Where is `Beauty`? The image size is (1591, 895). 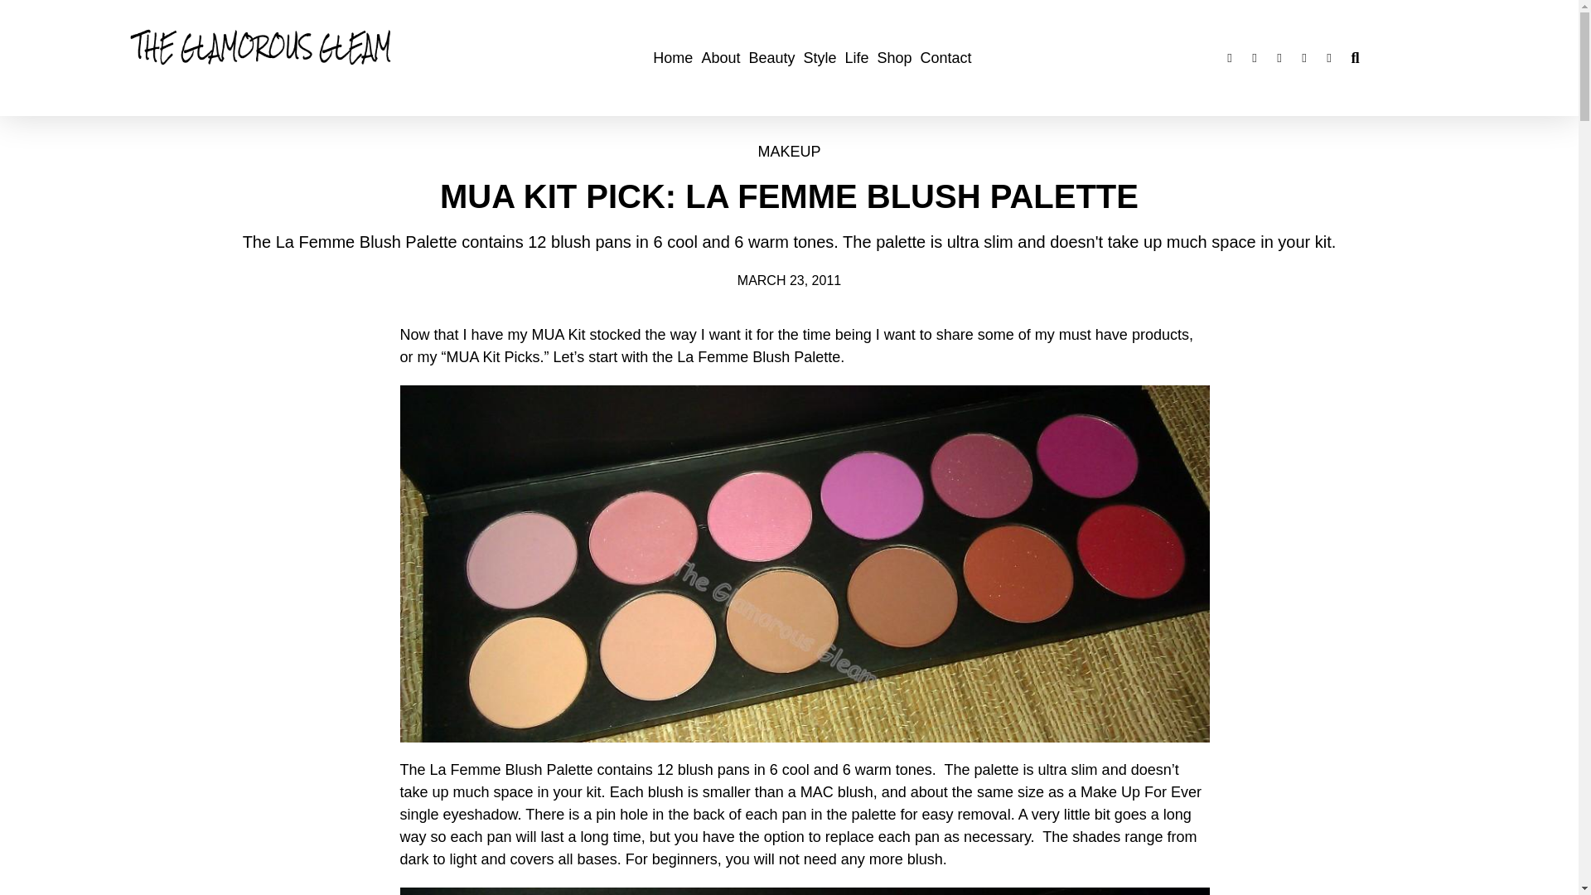
Beauty is located at coordinates (771, 58).